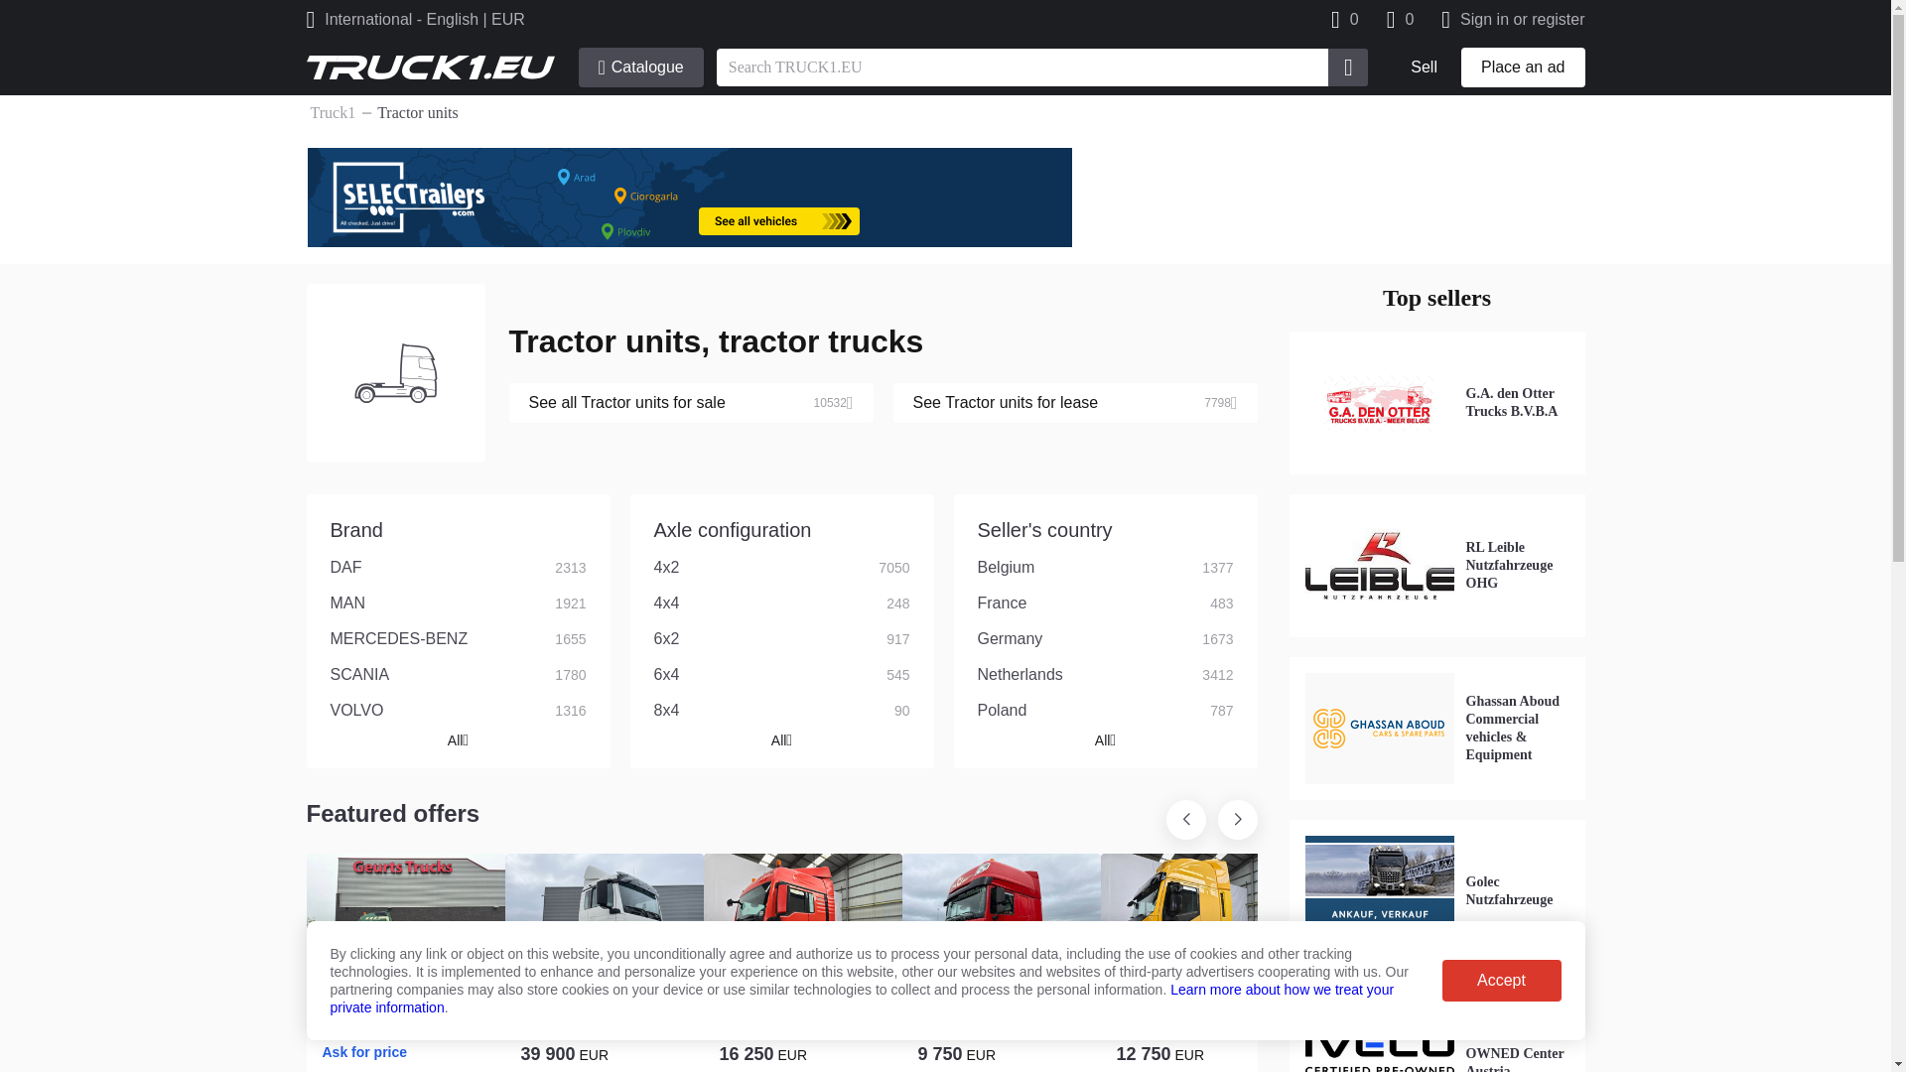 This screenshot has height=1072, width=1906. I want to click on G.A. den Otter Trucks B.V.B.A, so click(1435, 403).